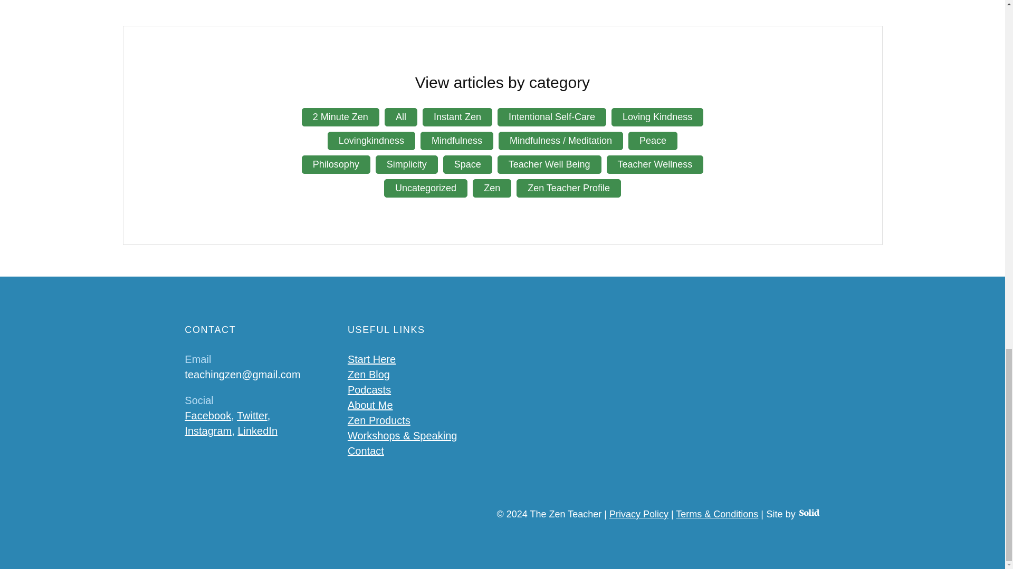 The image size is (1013, 569). I want to click on All, so click(401, 117).